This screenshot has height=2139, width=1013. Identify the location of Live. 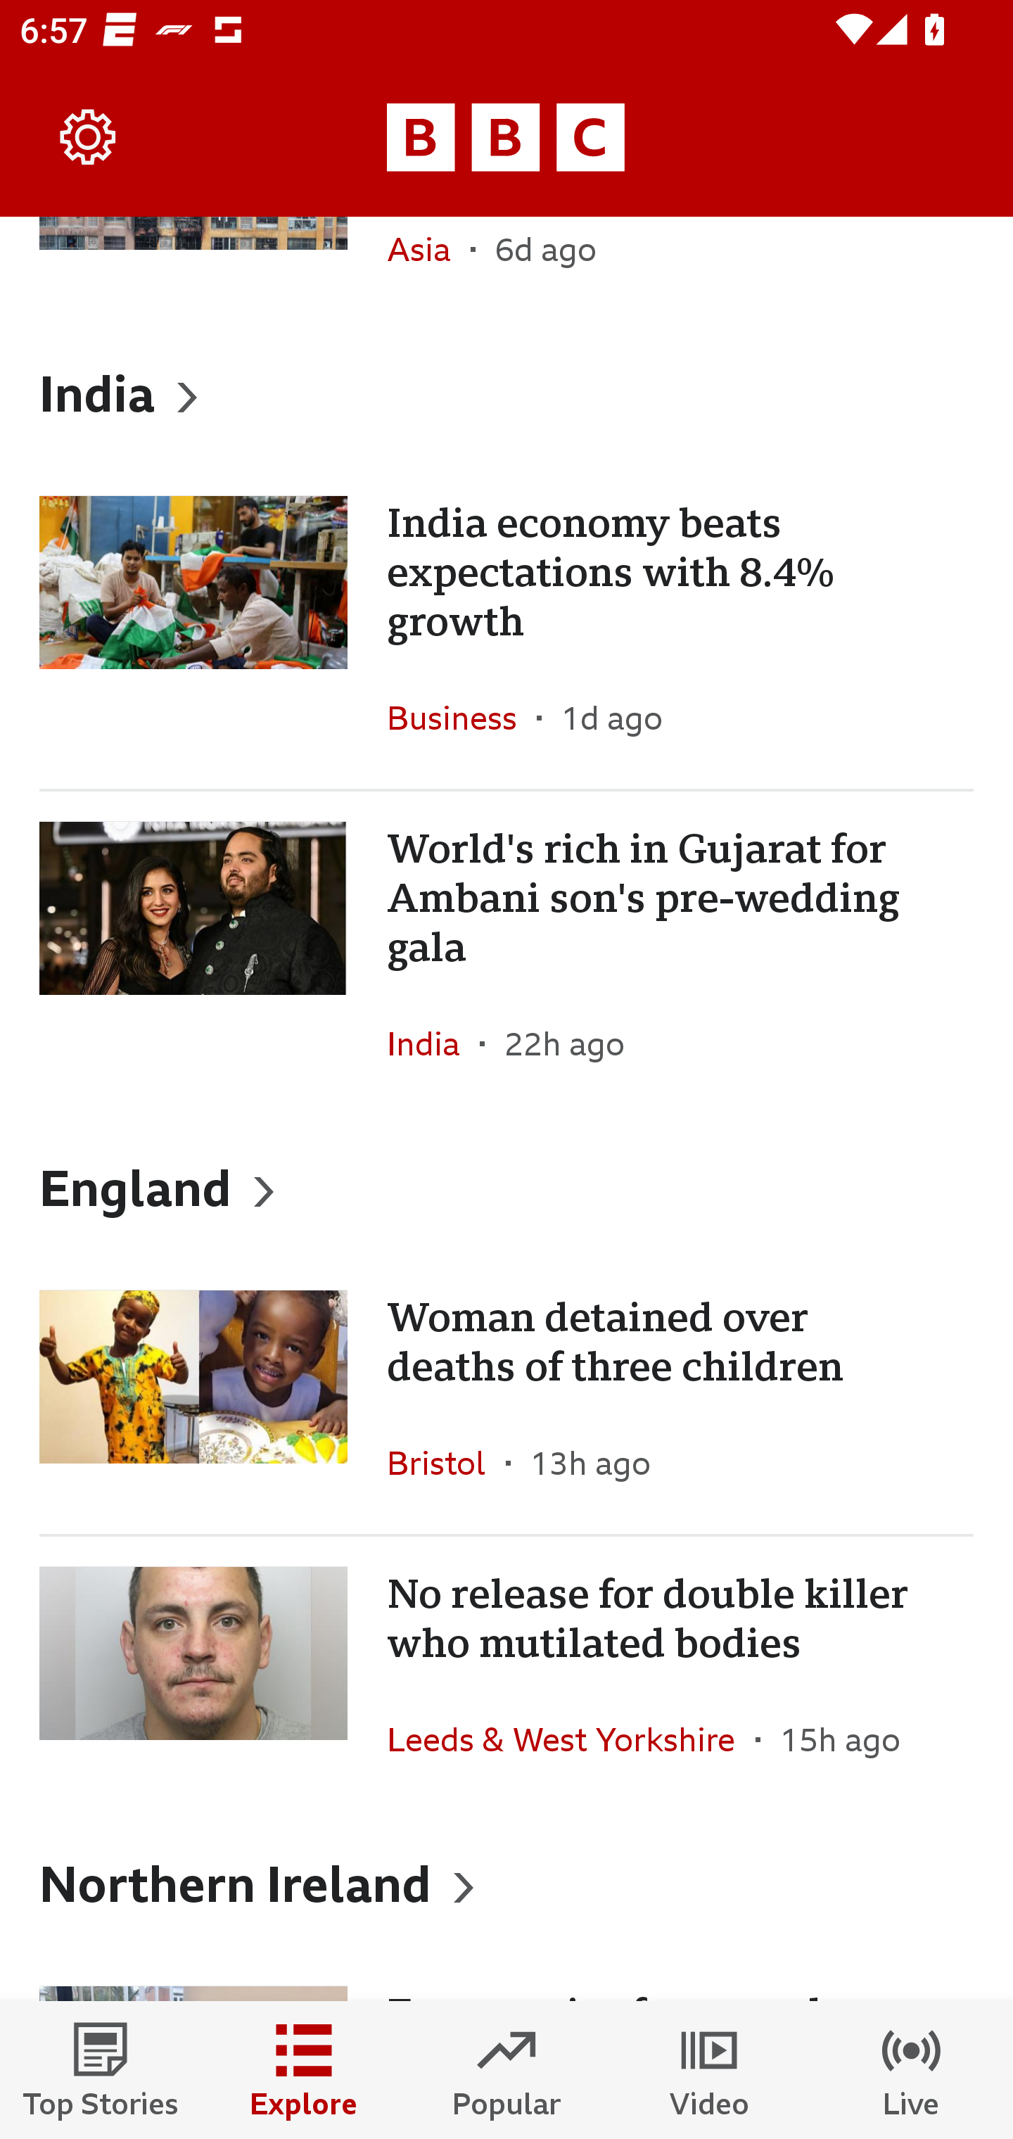
(912, 2070).